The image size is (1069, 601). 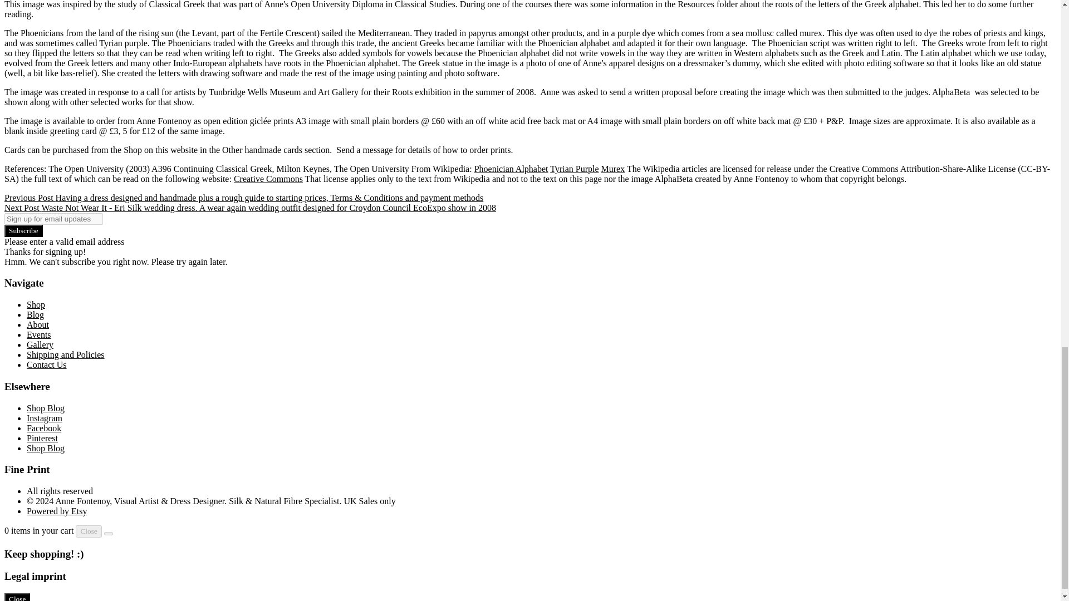 What do you see at coordinates (40, 344) in the screenshot?
I see `Gallery` at bounding box center [40, 344].